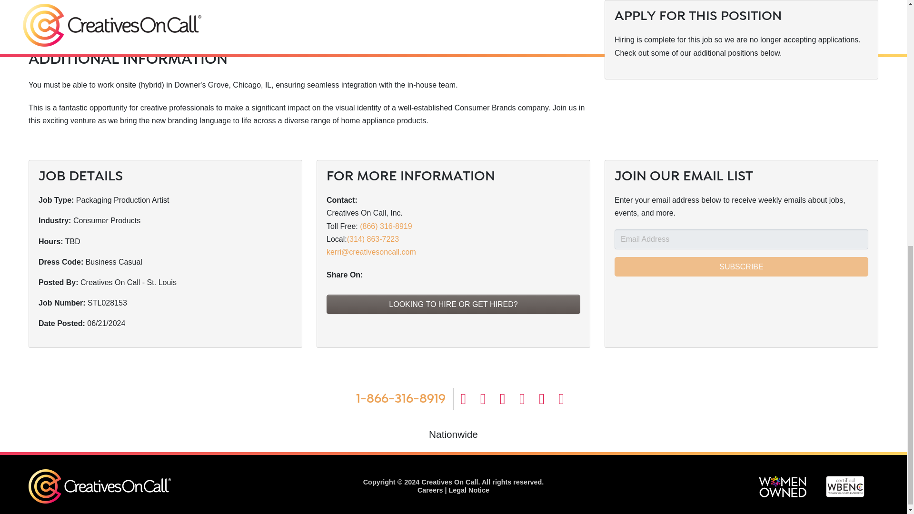 This screenshot has height=514, width=914. What do you see at coordinates (469, 490) in the screenshot?
I see `Legal Notice` at bounding box center [469, 490].